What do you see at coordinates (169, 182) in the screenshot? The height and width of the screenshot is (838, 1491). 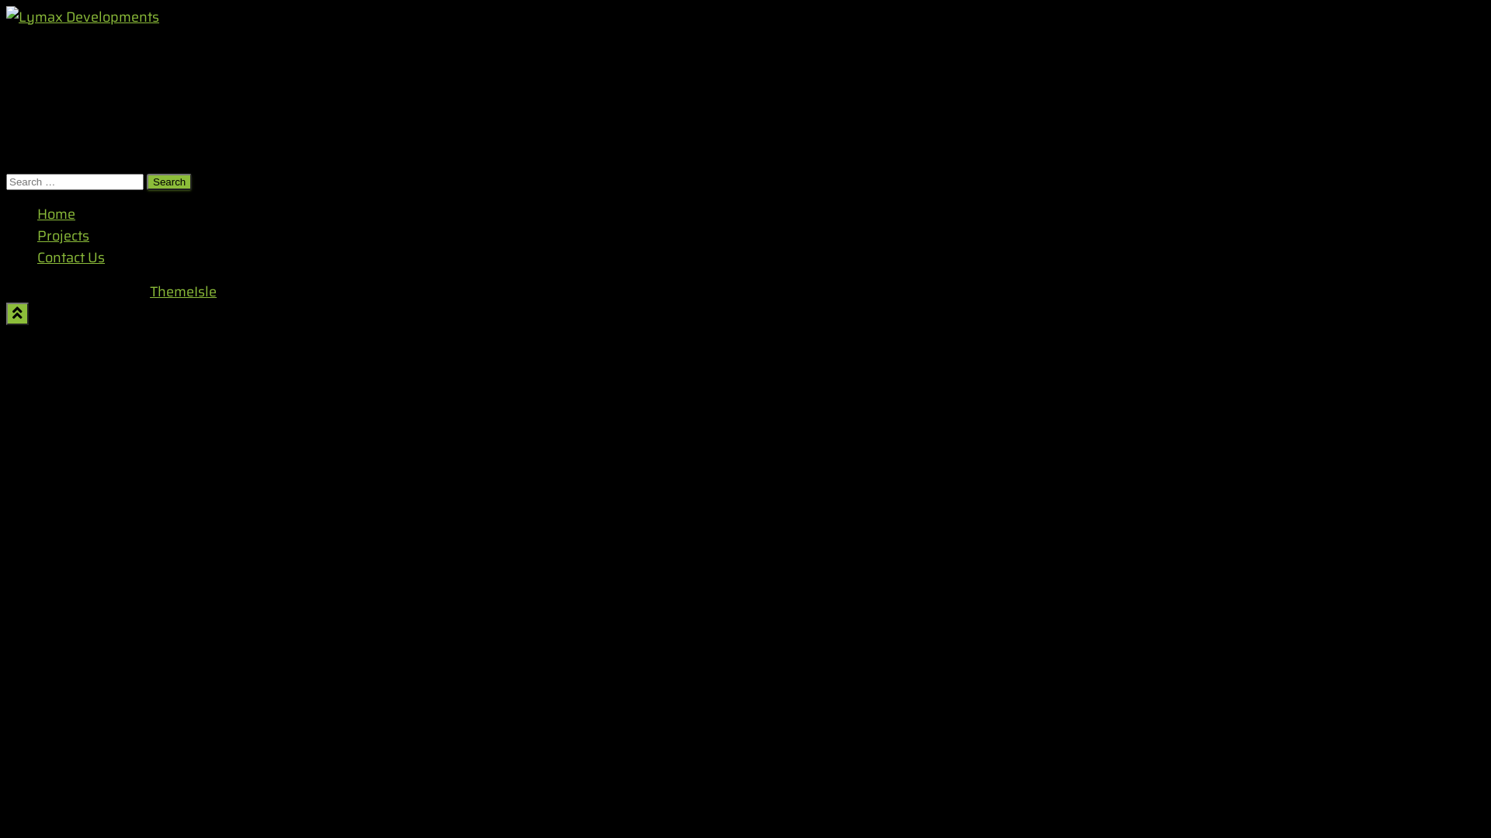 I see `Search` at bounding box center [169, 182].